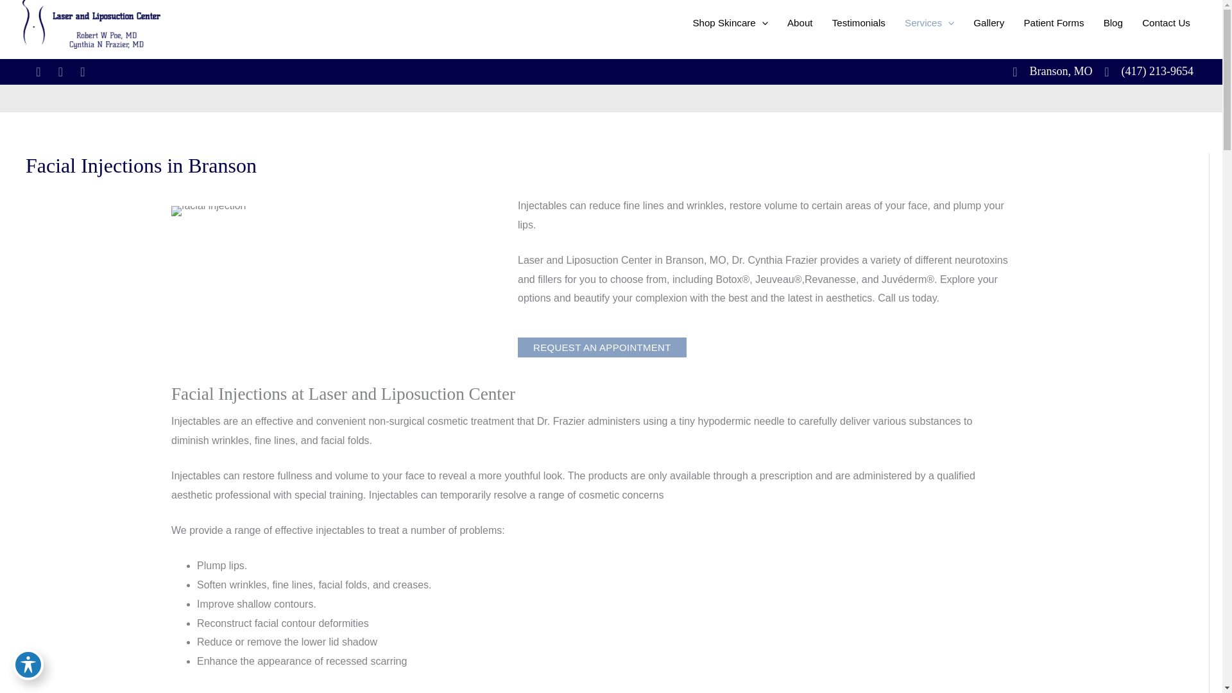 Image resolution: width=1232 pixels, height=693 pixels. Describe the element at coordinates (730, 24) in the screenshot. I see `Shop Skincare` at that location.